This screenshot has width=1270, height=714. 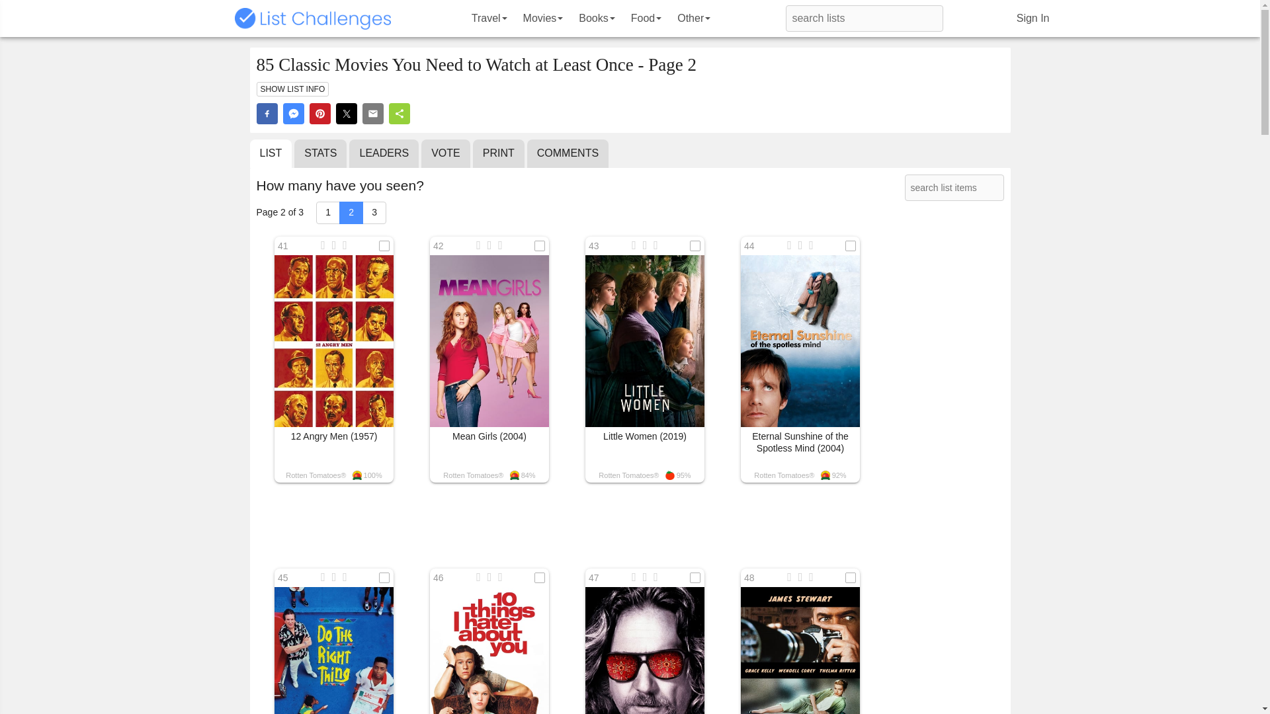 What do you see at coordinates (320, 153) in the screenshot?
I see `STATS` at bounding box center [320, 153].